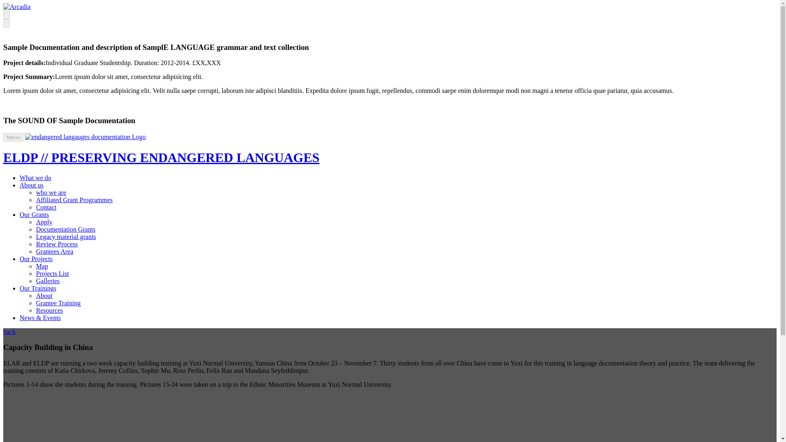  Describe the element at coordinates (9, 331) in the screenshot. I see `back` at that location.